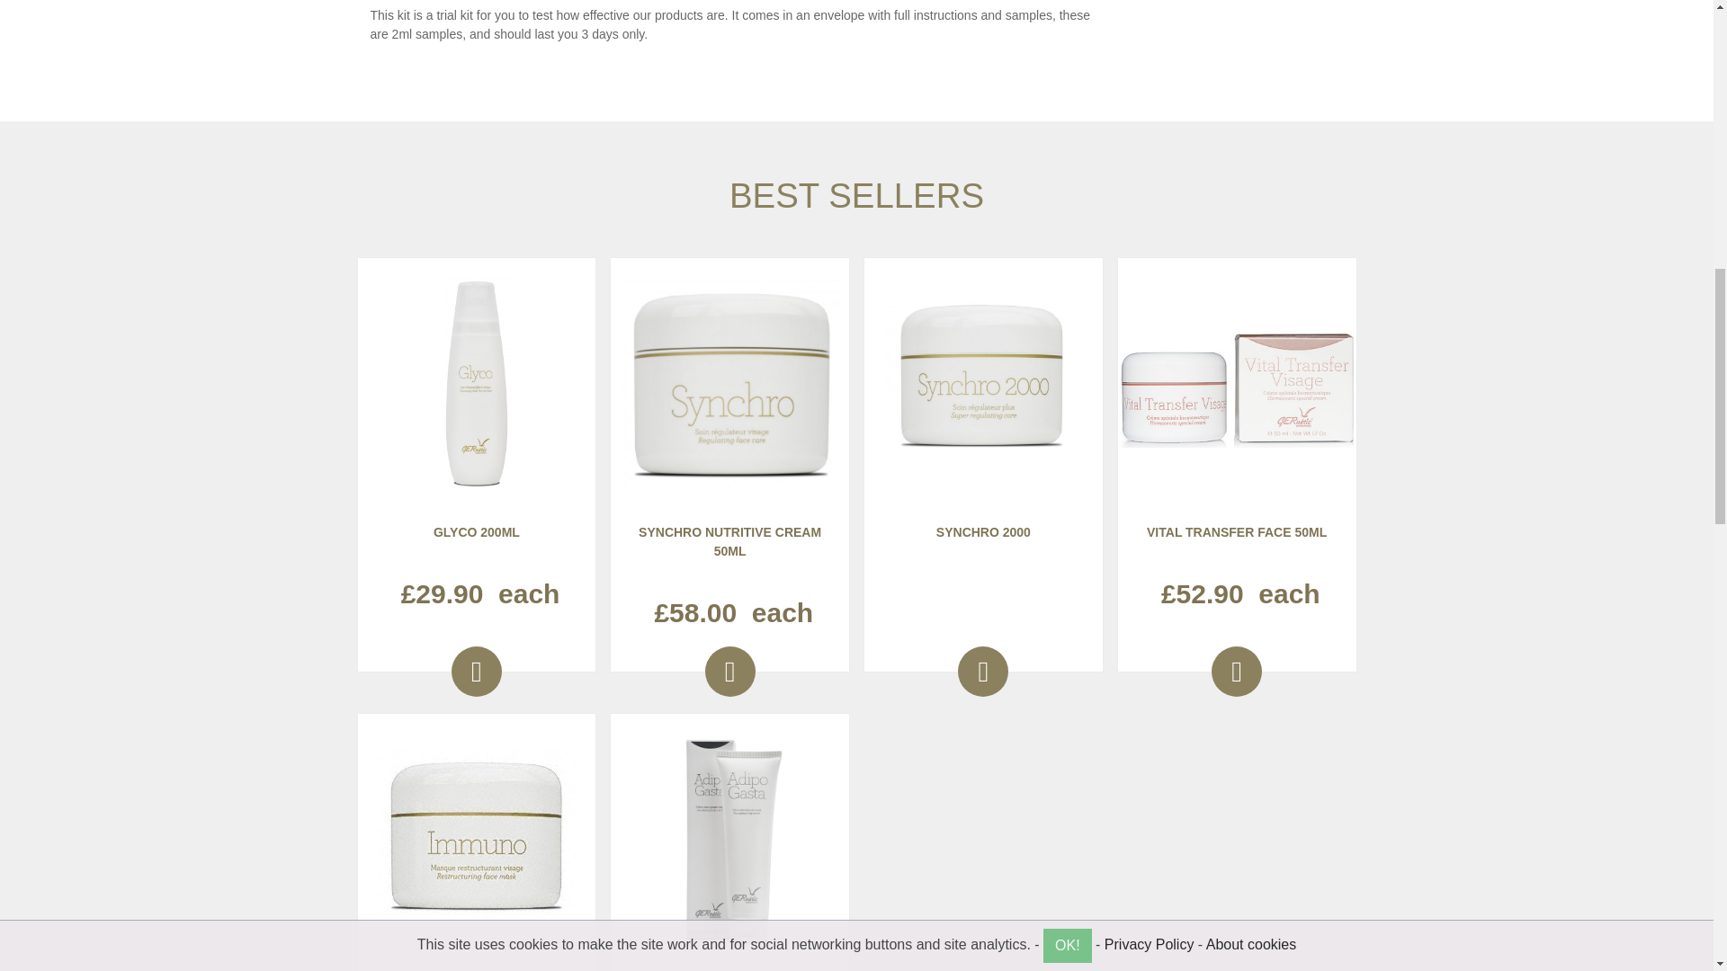 The width and height of the screenshot is (1727, 971). What do you see at coordinates (476, 383) in the screenshot?
I see `Glyco 200ml` at bounding box center [476, 383].